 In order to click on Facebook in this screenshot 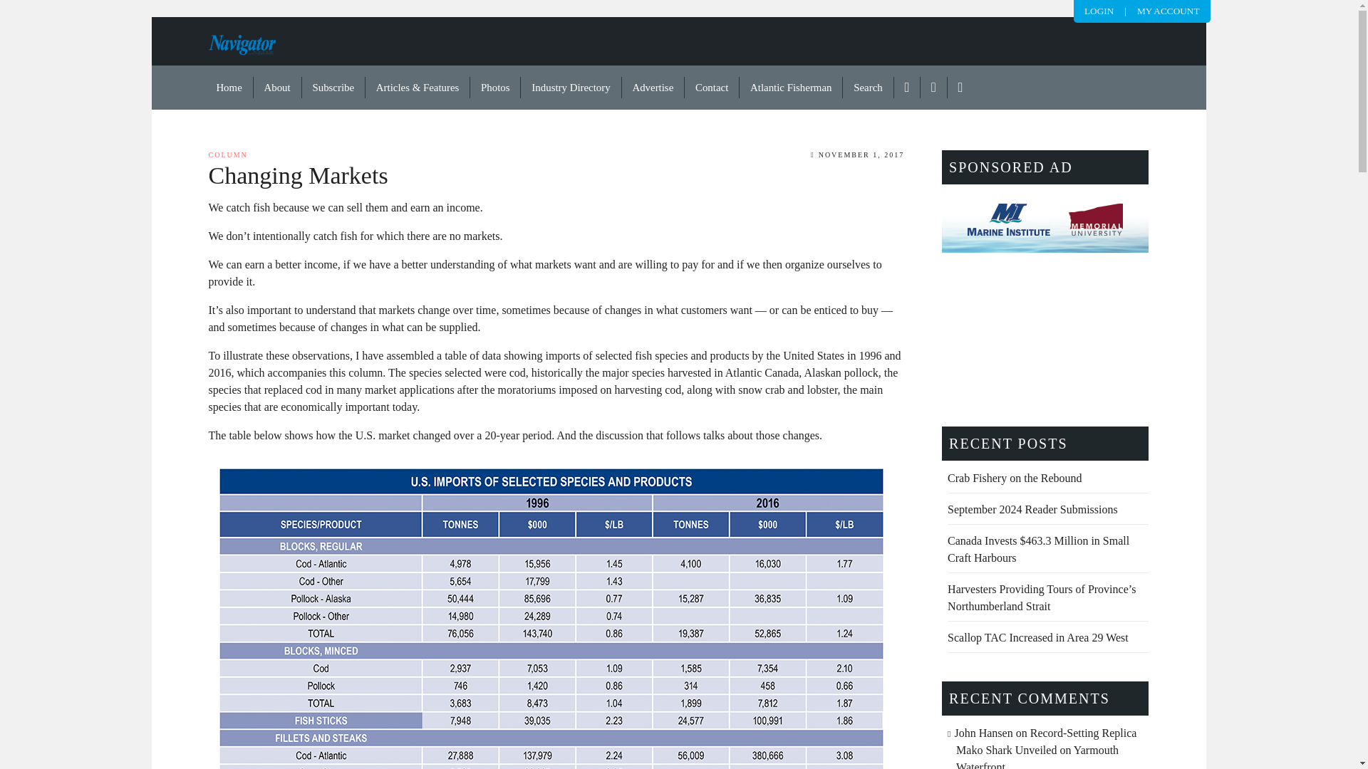, I will do `click(908, 88)`.